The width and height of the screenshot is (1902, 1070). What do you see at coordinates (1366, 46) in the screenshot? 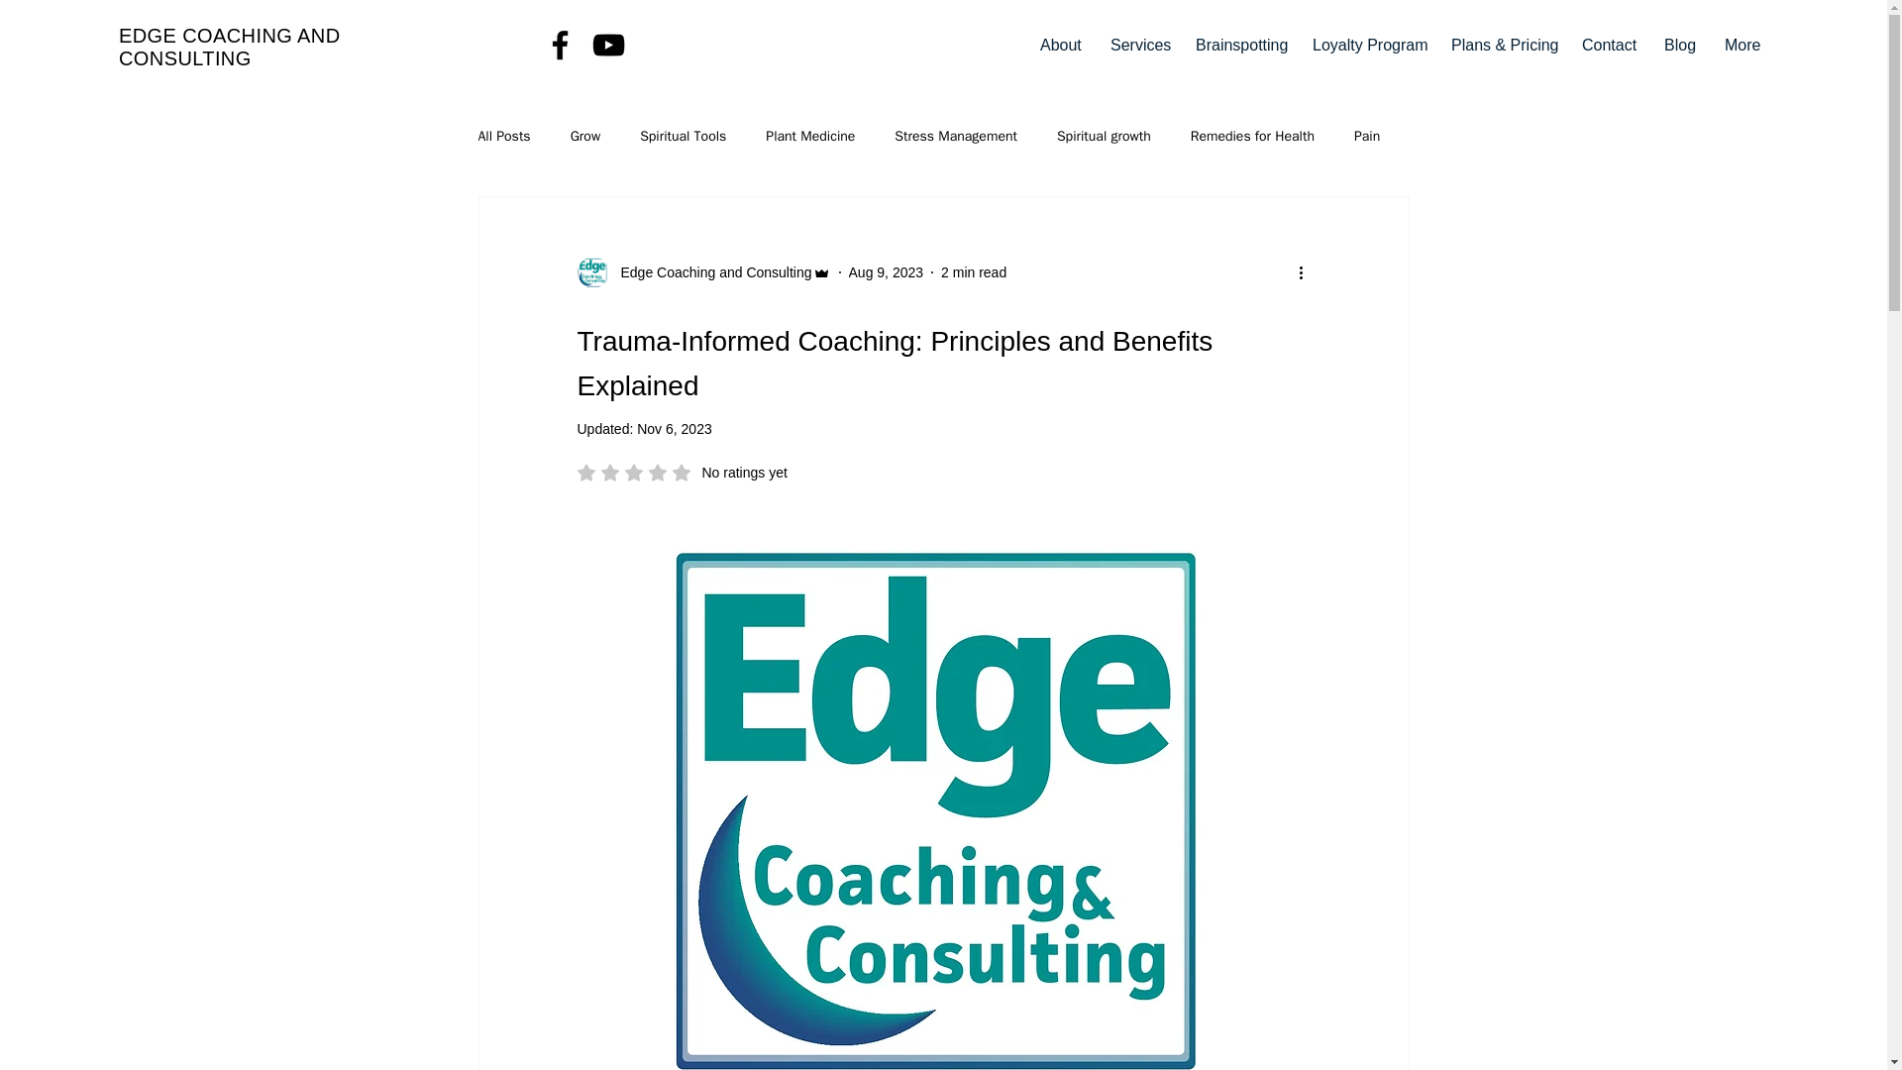
I see `EDGE COACHING AND CONSULTING` at bounding box center [1366, 46].